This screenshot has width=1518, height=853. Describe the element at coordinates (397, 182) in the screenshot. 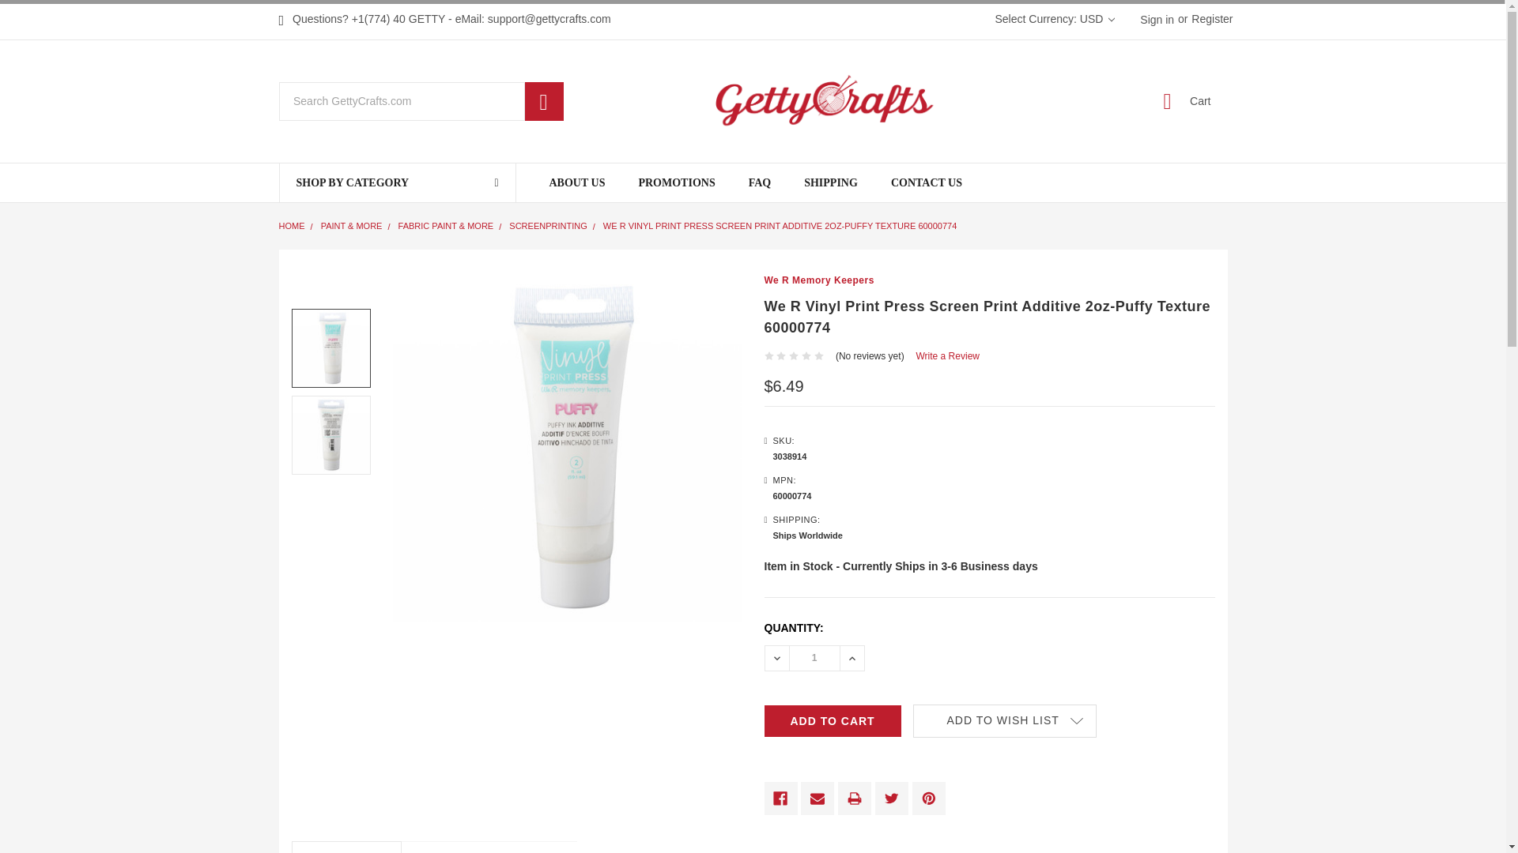

I see `SHOP BY CATEGORY` at that location.